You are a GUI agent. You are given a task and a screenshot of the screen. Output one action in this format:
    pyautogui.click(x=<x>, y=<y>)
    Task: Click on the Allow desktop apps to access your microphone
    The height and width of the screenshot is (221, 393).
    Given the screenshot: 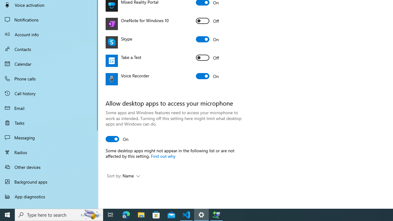 What is the action you would take?
    pyautogui.click(x=117, y=139)
    